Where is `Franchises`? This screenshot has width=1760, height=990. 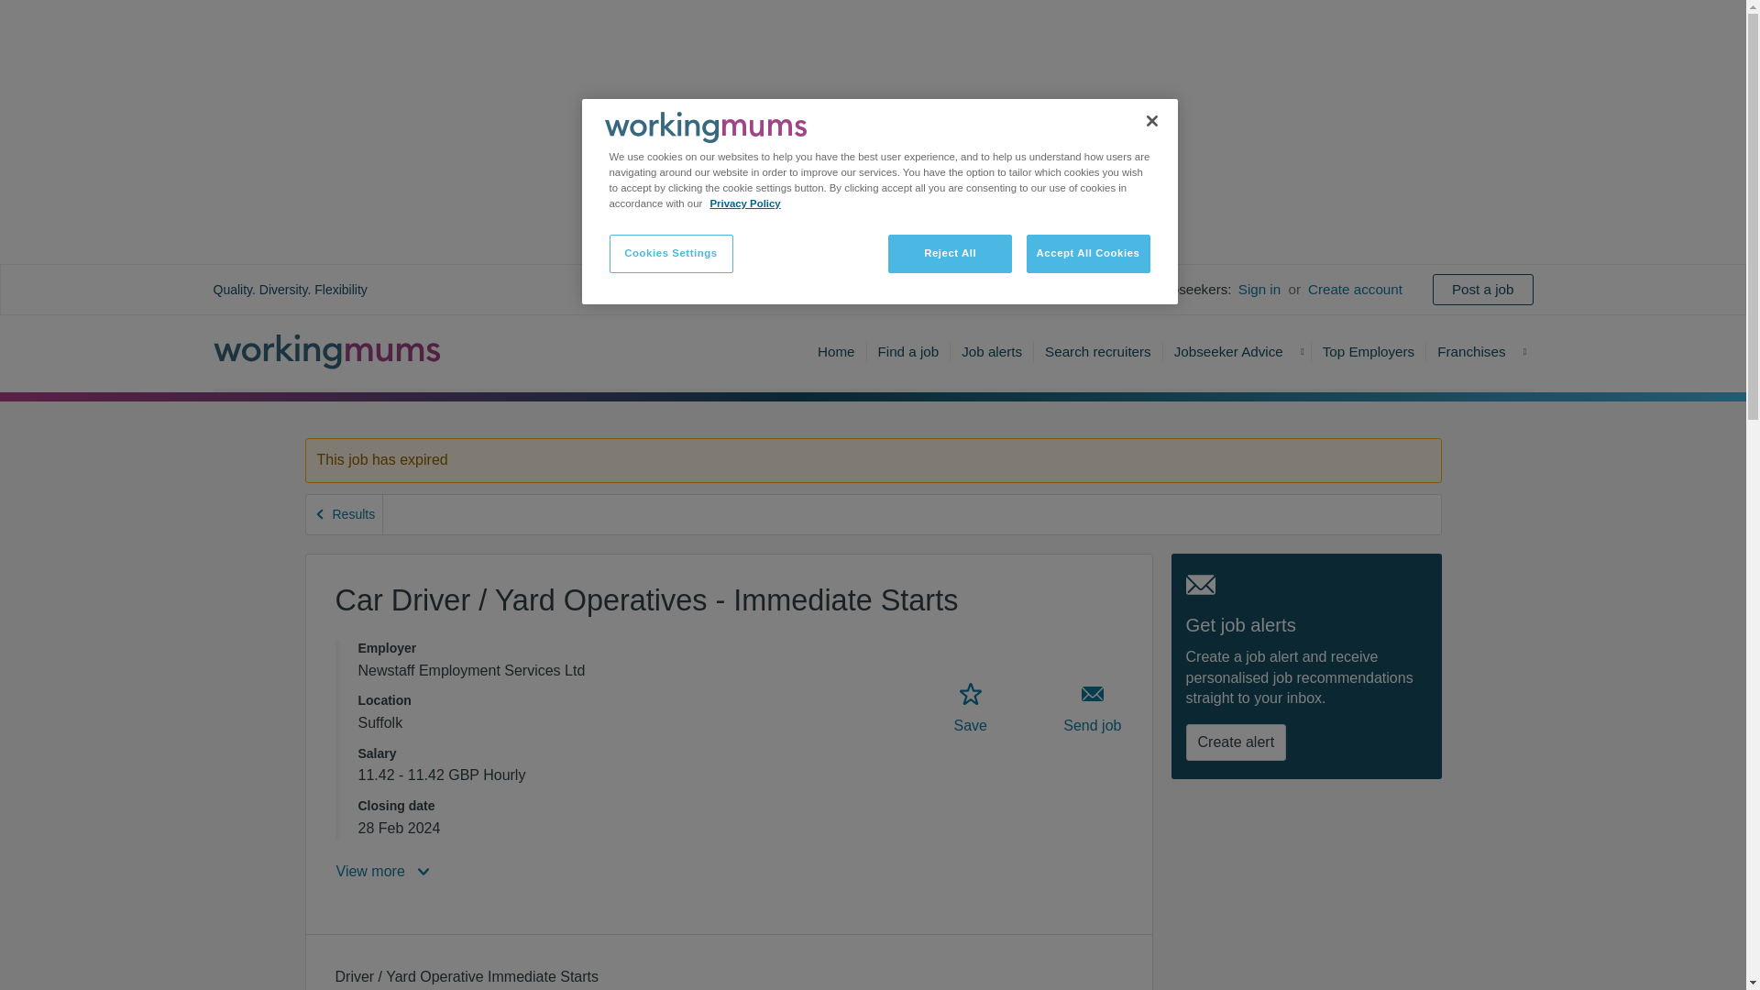 Franchises is located at coordinates (1470, 351).